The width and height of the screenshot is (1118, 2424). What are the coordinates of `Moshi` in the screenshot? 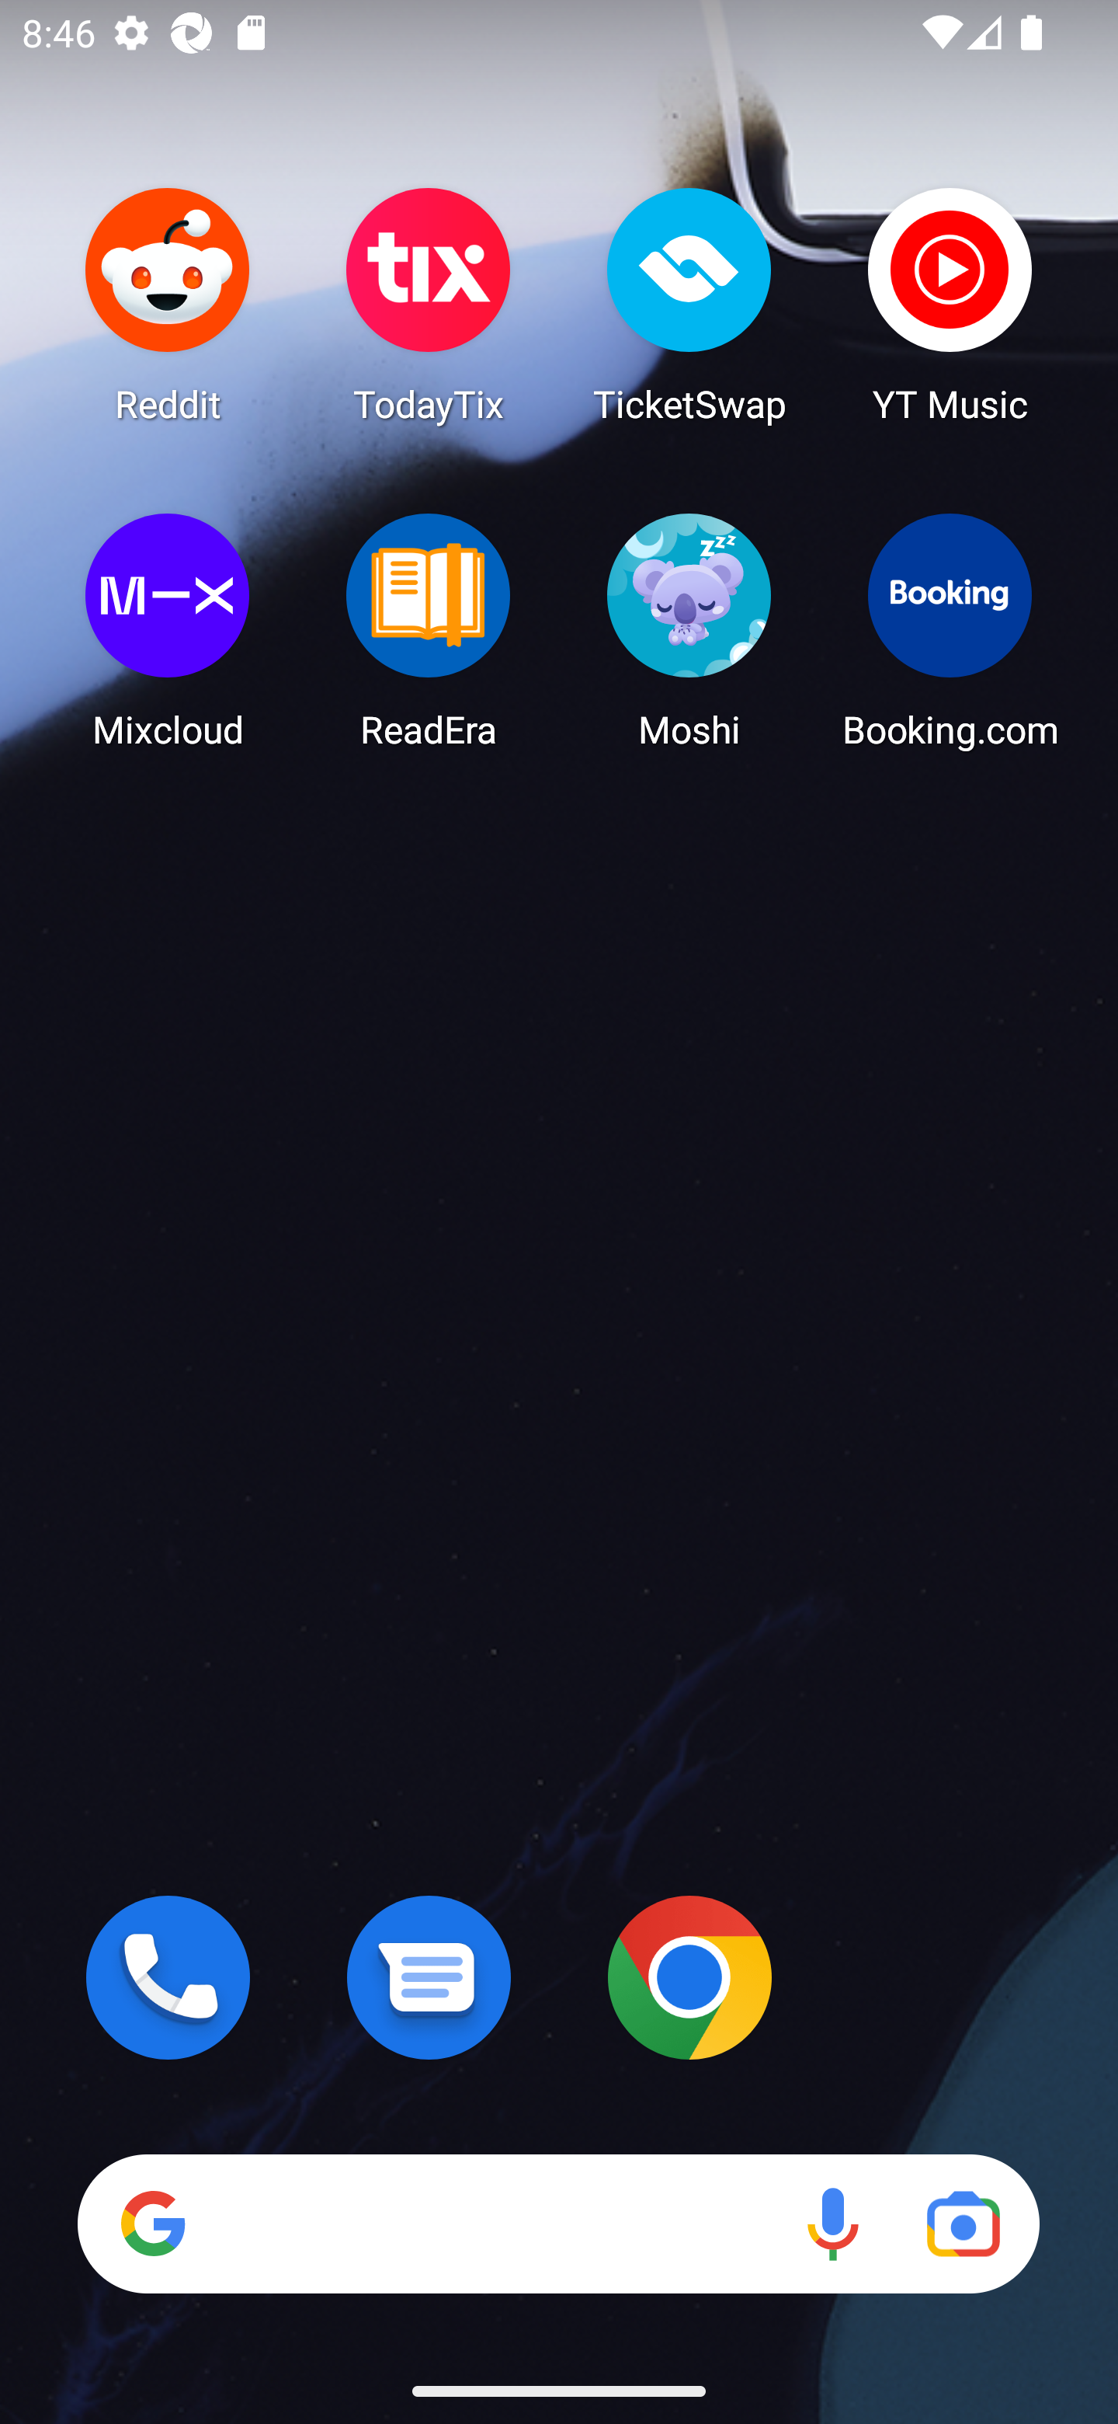 It's located at (689, 630).